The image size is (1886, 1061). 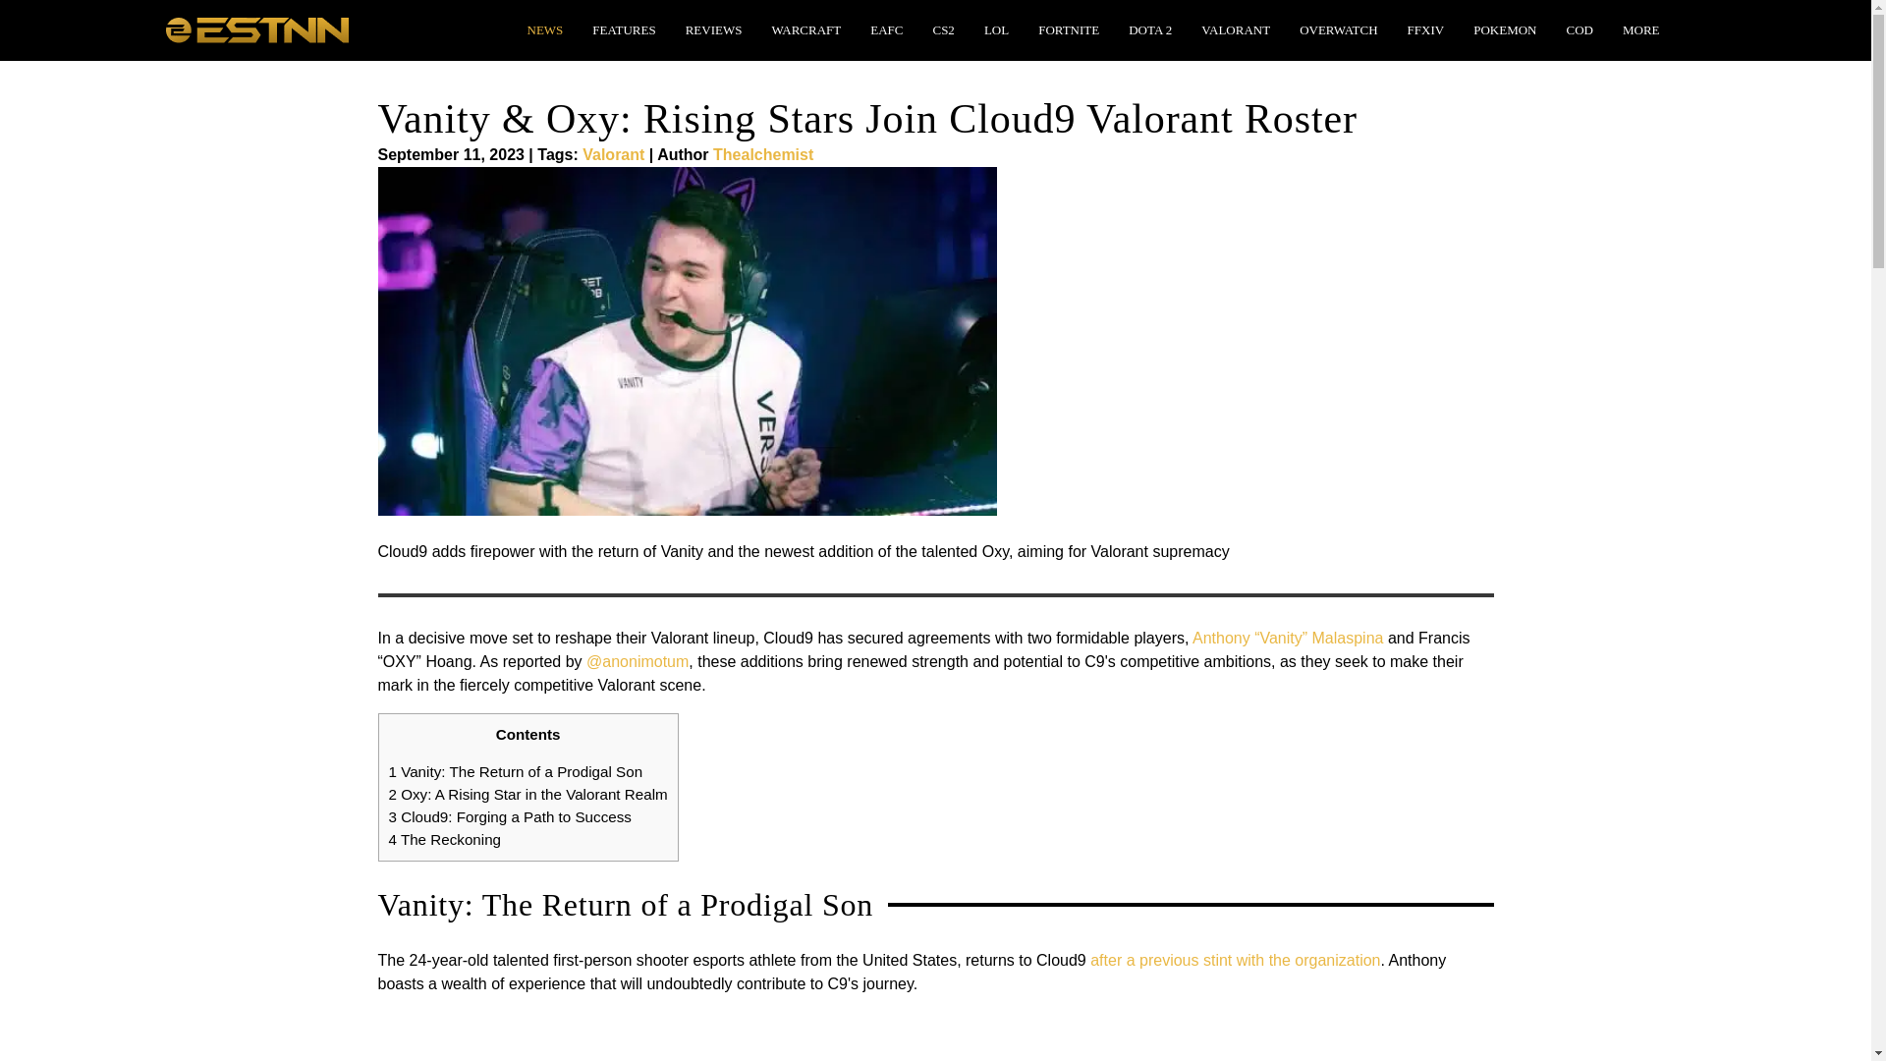 What do you see at coordinates (1068, 29) in the screenshot?
I see `FORTNITE` at bounding box center [1068, 29].